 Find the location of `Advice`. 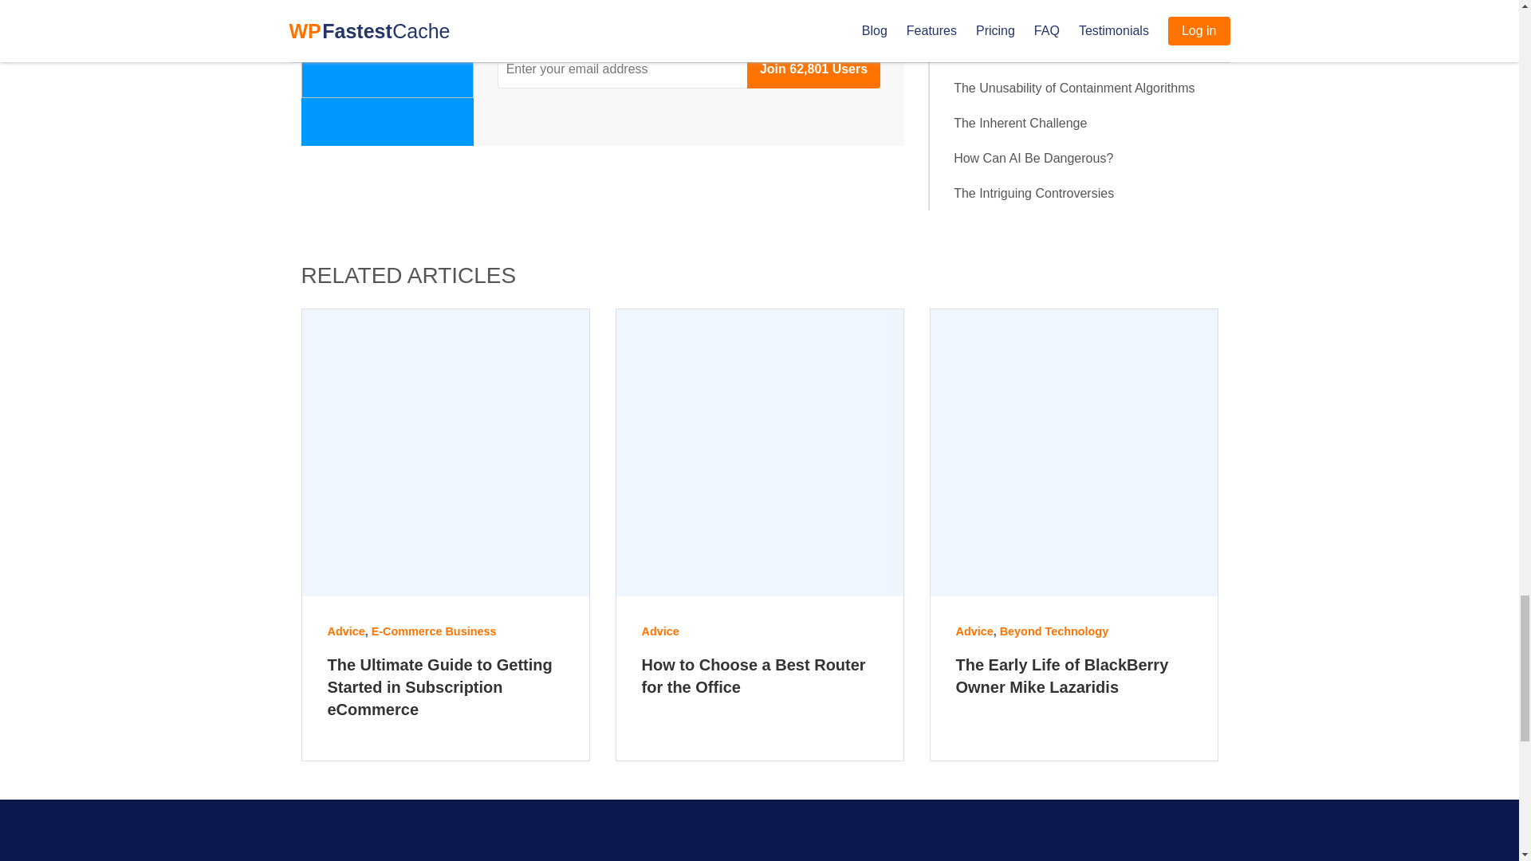

Advice is located at coordinates (659, 631).